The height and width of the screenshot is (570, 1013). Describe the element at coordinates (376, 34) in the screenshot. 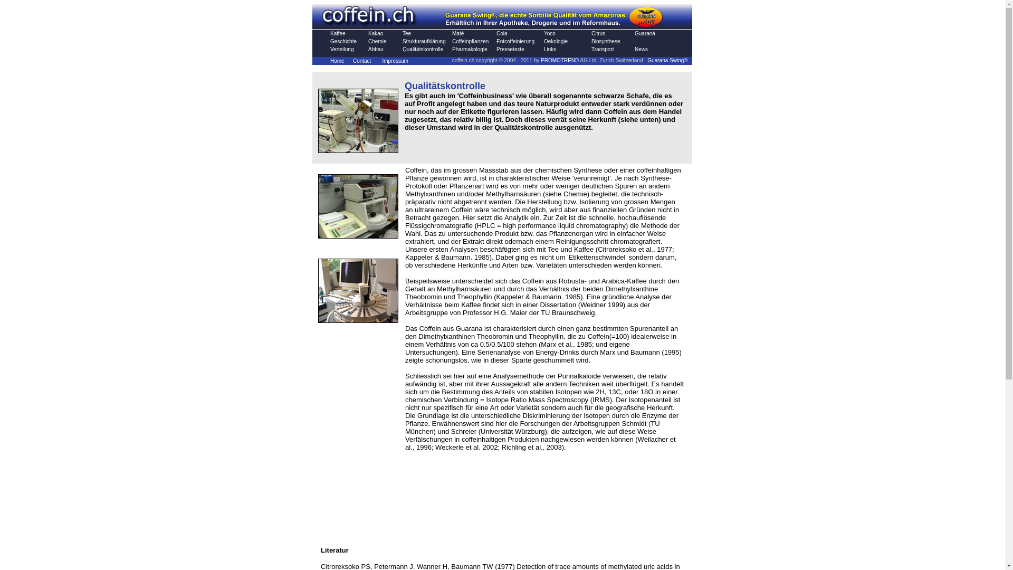

I see `Kakao` at that location.